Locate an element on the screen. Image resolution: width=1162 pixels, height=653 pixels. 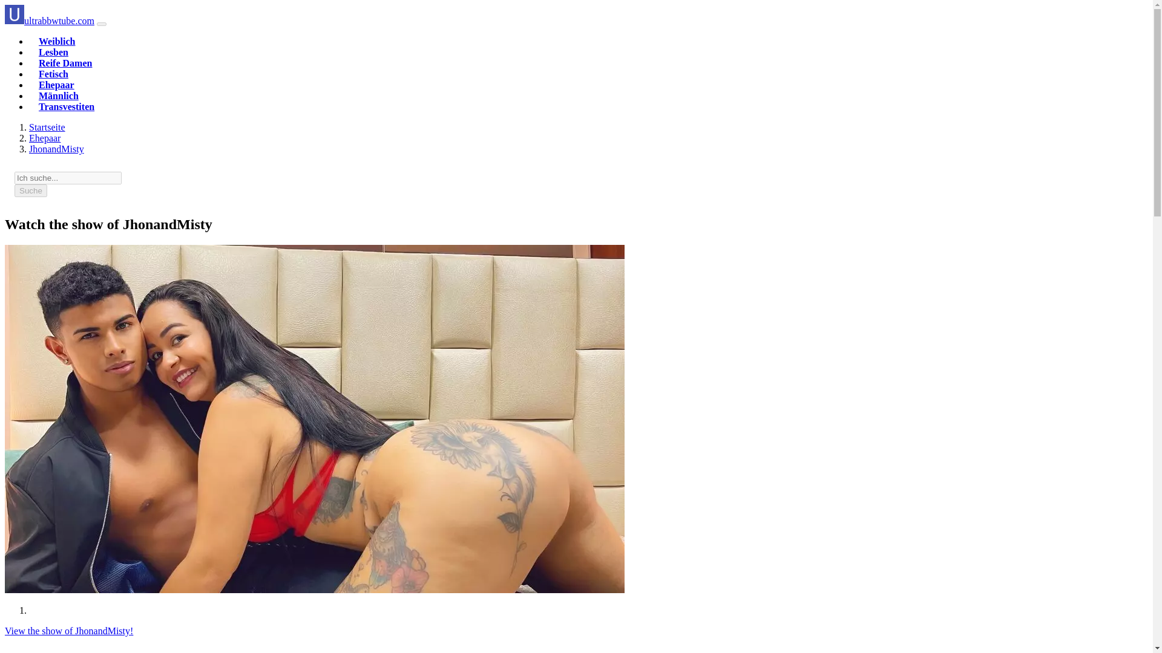
Weiblich is located at coordinates (57, 41).